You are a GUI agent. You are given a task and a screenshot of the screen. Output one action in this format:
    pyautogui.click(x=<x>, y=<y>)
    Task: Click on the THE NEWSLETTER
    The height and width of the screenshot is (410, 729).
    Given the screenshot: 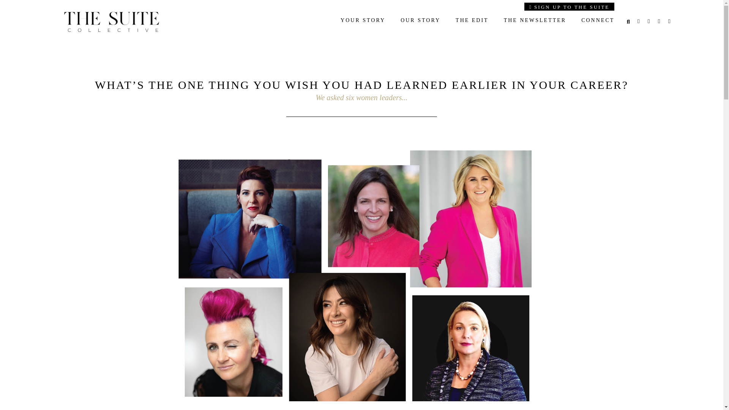 What is the action you would take?
    pyautogui.click(x=535, y=20)
    